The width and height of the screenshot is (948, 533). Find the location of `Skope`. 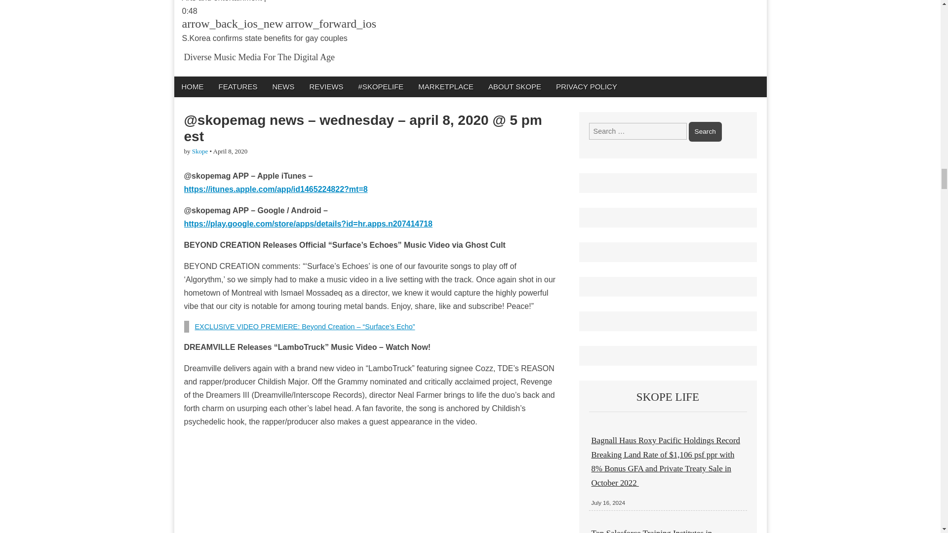

Skope is located at coordinates (200, 151).